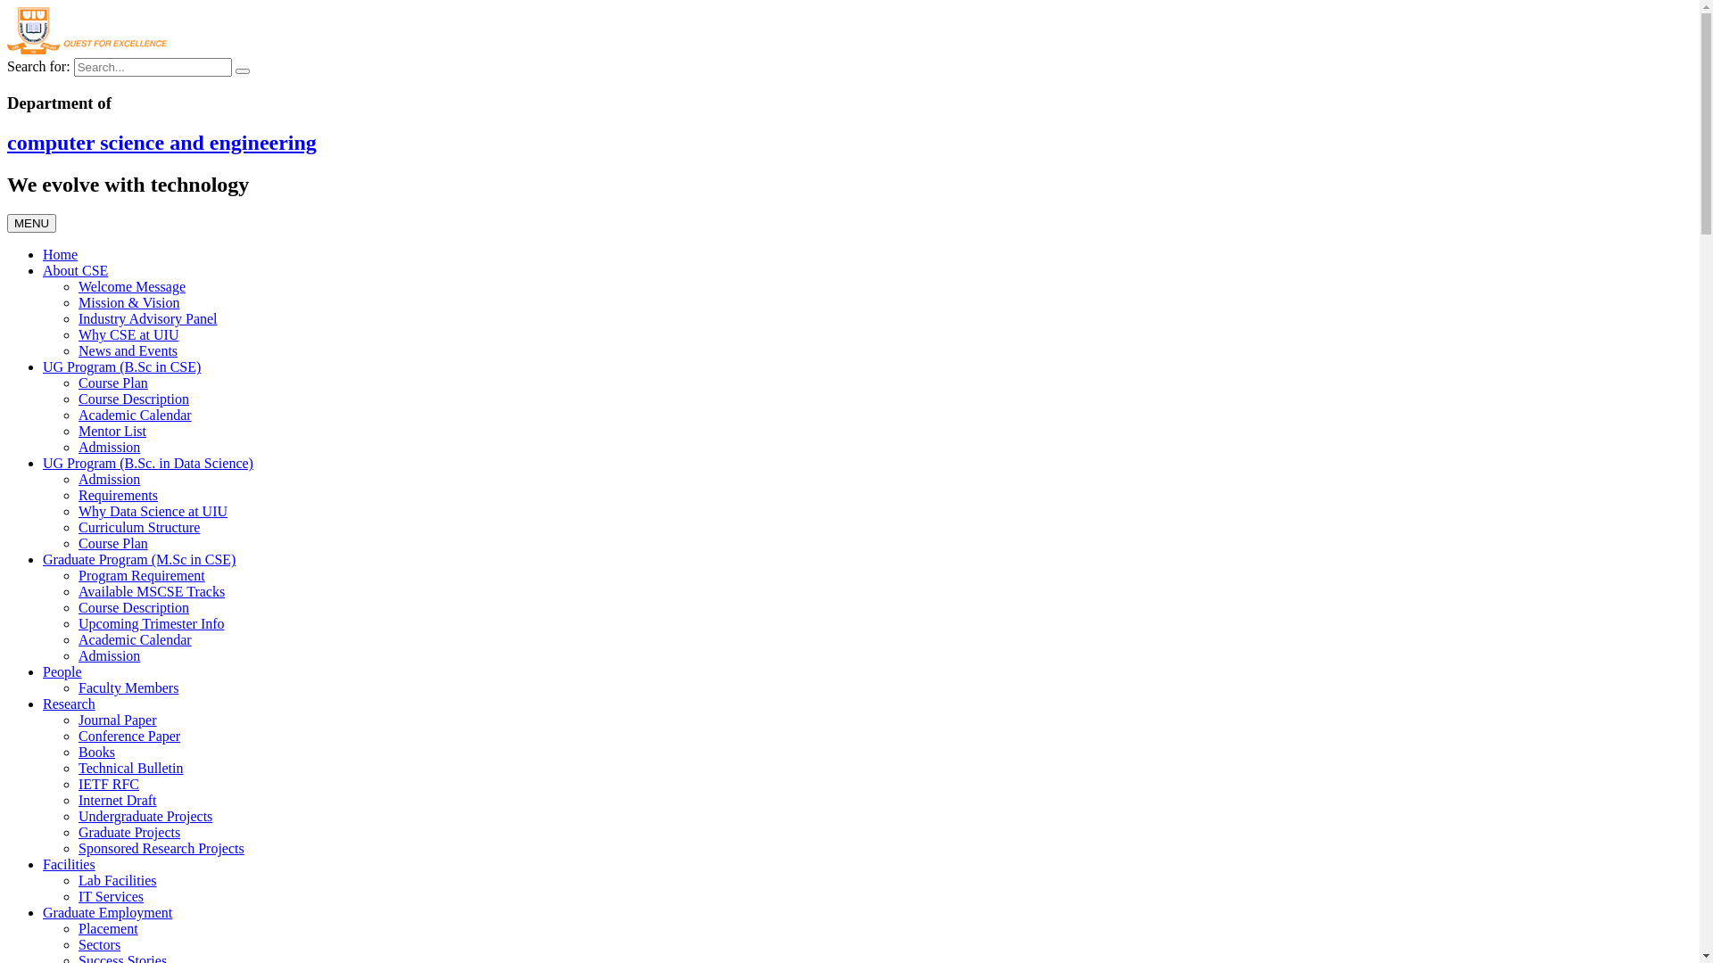 This screenshot has height=963, width=1713. I want to click on Technical Bulletin, so click(131, 769).